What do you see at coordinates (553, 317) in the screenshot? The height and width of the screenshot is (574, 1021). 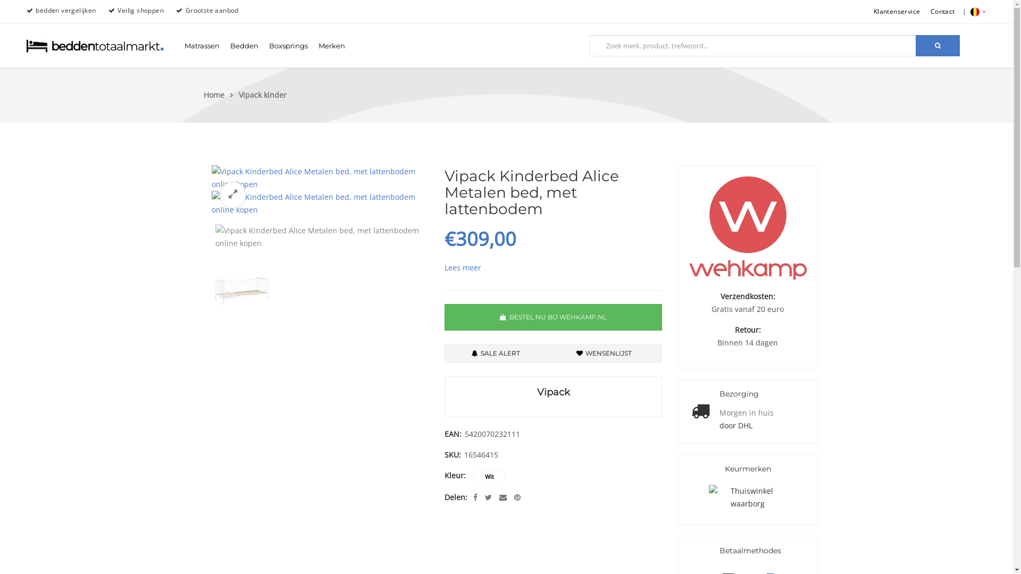 I see `BESTEL NU BIJ WEHKAMP.NL` at bounding box center [553, 317].